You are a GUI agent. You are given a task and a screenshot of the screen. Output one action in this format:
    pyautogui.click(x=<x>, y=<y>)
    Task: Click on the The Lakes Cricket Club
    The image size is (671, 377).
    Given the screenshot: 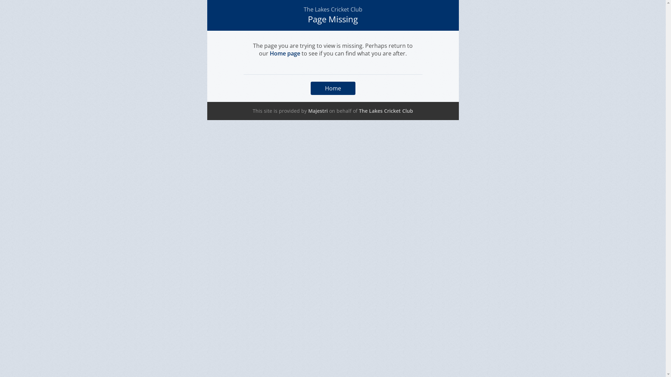 What is the action you would take?
    pyautogui.click(x=386, y=111)
    